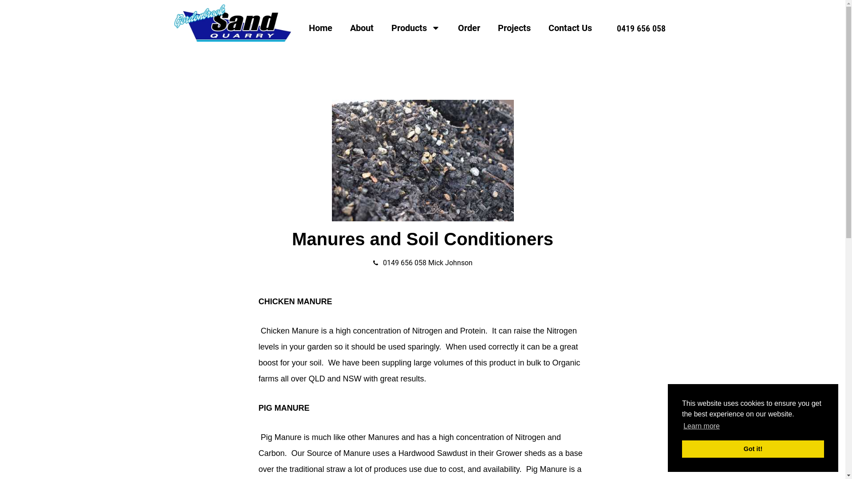 The width and height of the screenshot is (852, 479). I want to click on Order, so click(469, 28).